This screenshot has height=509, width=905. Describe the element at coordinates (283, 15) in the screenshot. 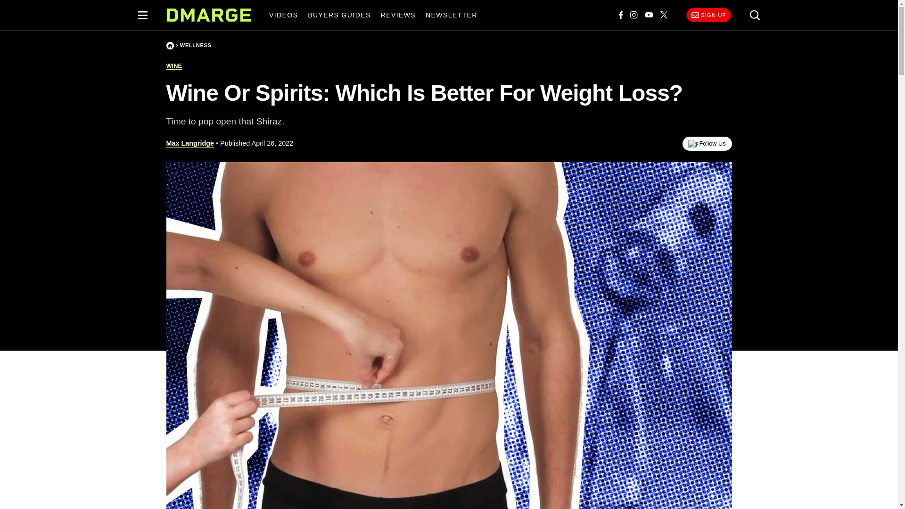

I see `VIDEOS` at that location.